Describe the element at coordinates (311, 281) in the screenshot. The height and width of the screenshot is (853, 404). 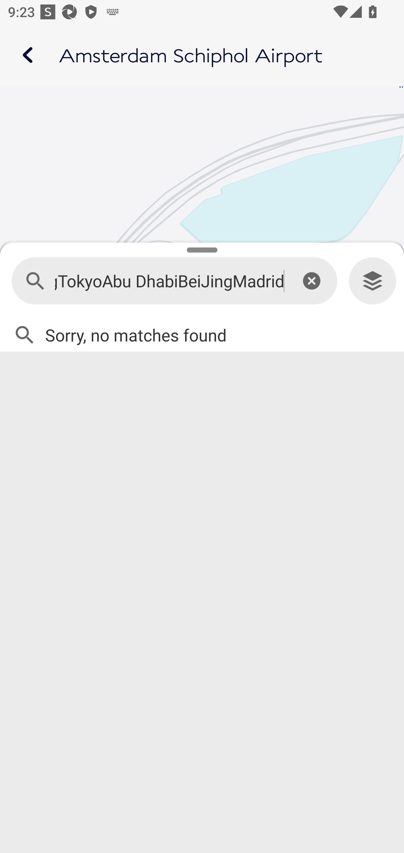
I see `This is an icon for clearing the text field.` at that location.